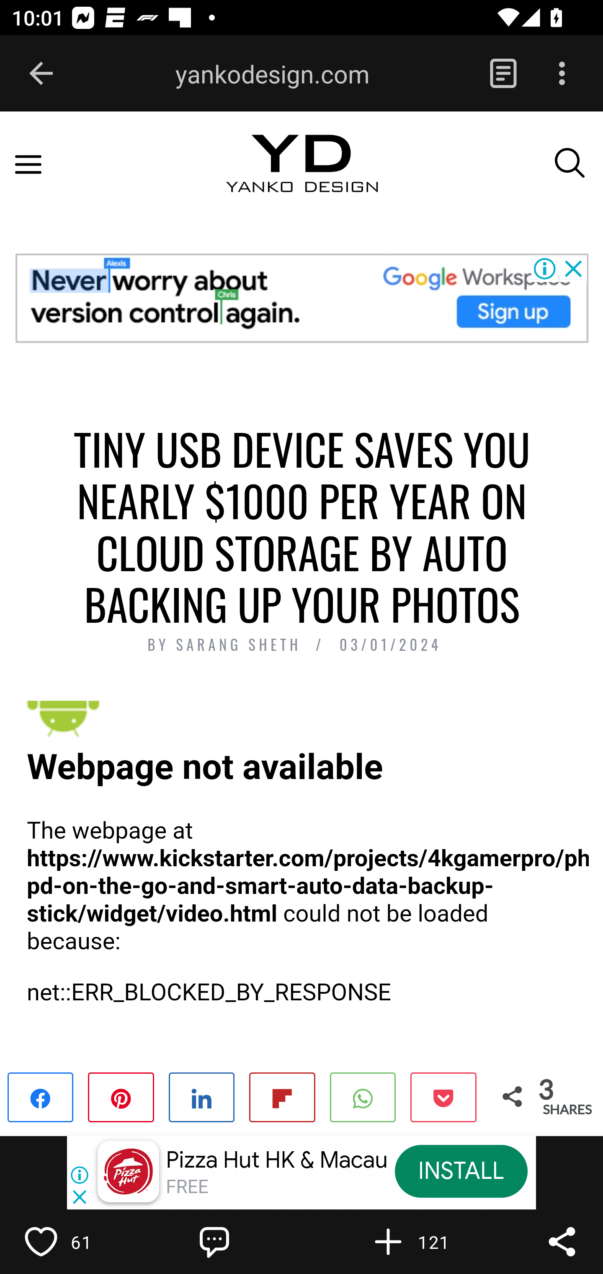 Image resolution: width=603 pixels, height=1274 pixels. I want to click on Reader View, so click(503, 74).